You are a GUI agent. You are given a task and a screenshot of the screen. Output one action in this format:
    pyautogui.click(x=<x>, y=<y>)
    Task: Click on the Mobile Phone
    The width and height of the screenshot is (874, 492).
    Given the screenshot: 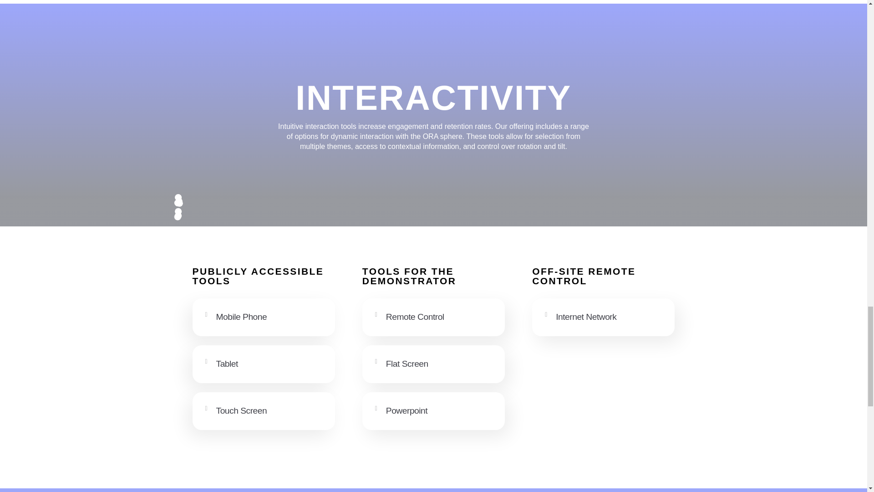 What is the action you would take?
    pyautogui.click(x=241, y=317)
    